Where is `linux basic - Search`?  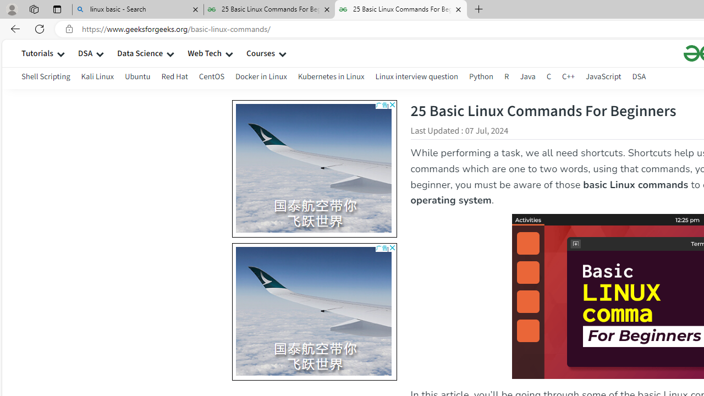 linux basic - Search is located at coordinates (137, 10).